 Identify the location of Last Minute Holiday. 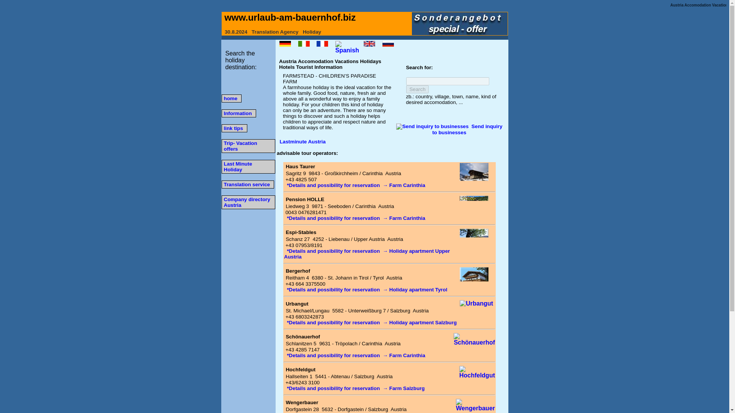
(237, 166).